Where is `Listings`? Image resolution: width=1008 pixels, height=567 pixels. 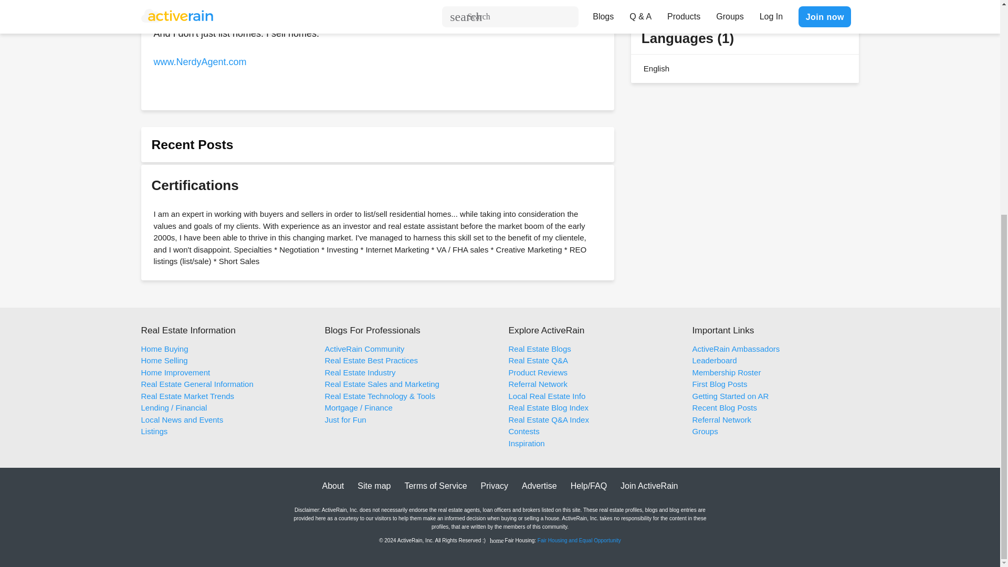 Listings is located at coordinates (154, 432).